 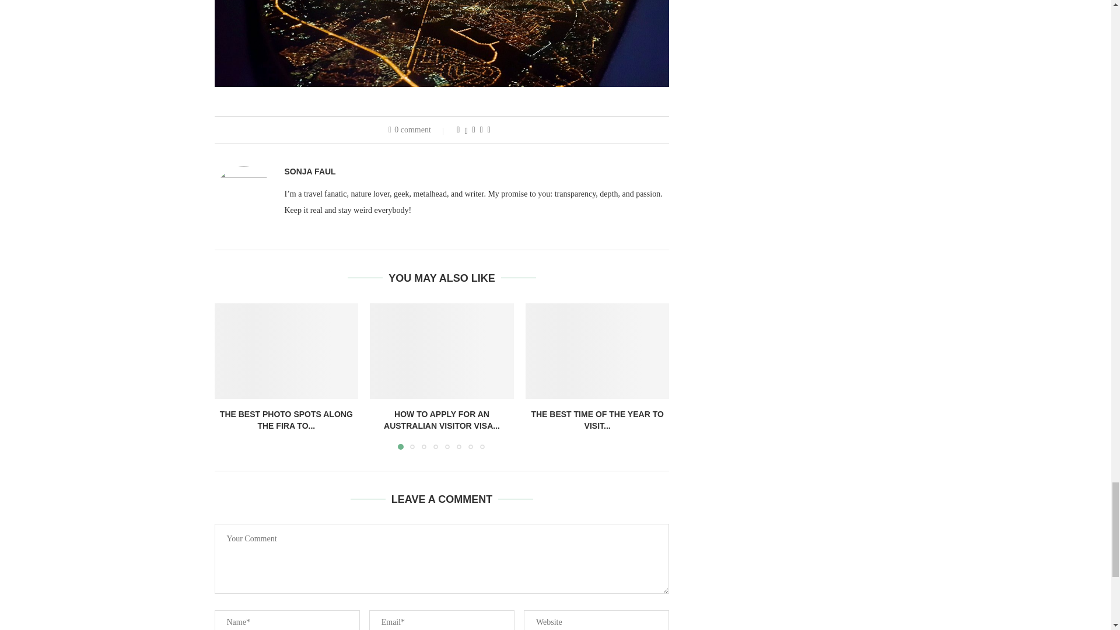 I want to click on How to apply for an Australian Visitor Visa online, so click(x=442, y=351).